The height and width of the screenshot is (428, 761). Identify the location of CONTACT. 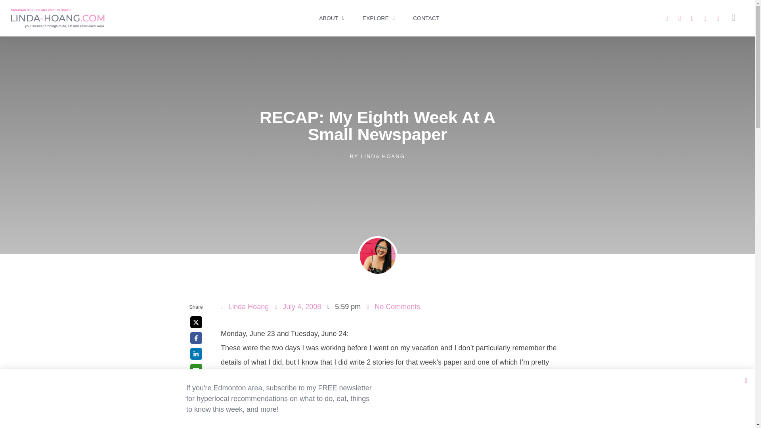
(426, 18).